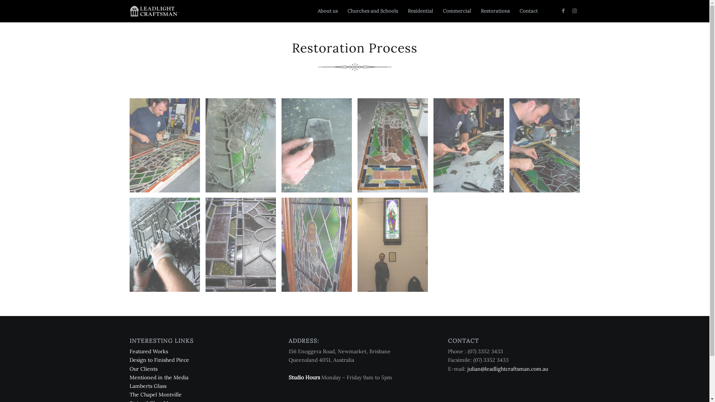  Describe the element at coordinates (241, 145) in the screenshot. I see `3-disassembling` at that location.